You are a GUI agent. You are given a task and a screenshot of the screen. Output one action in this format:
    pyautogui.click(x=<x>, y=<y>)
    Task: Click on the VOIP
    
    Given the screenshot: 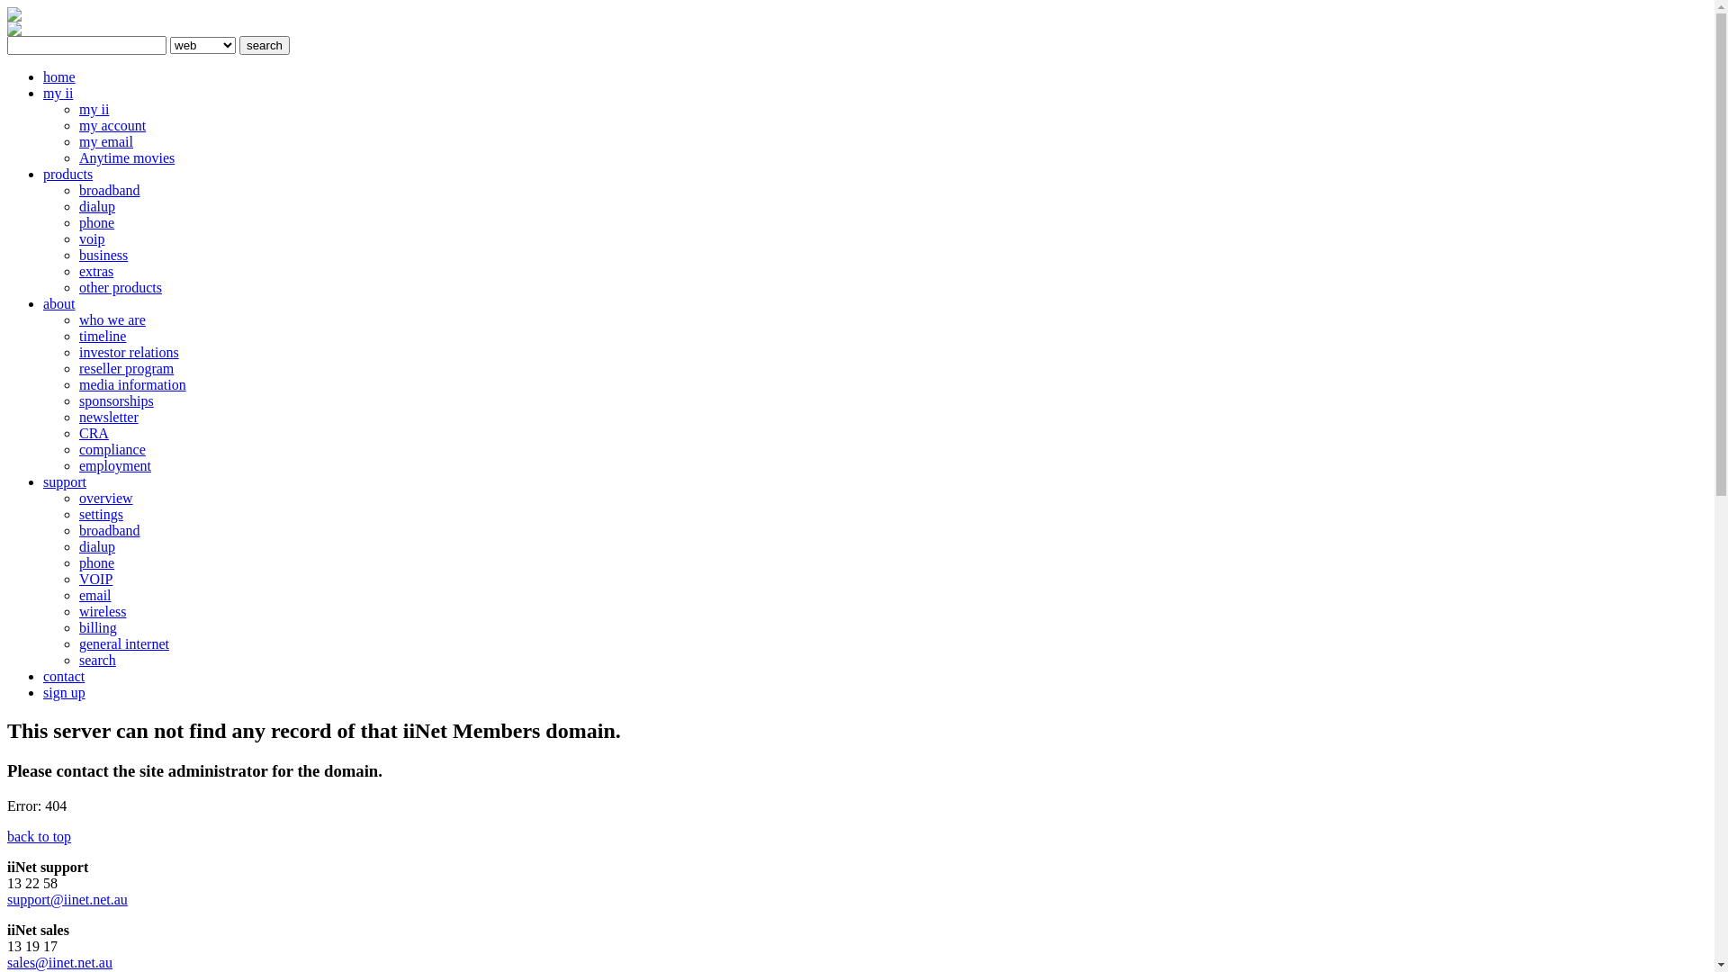 What is the action you would take?
    pyautogui.click(x=95, y=579)
    